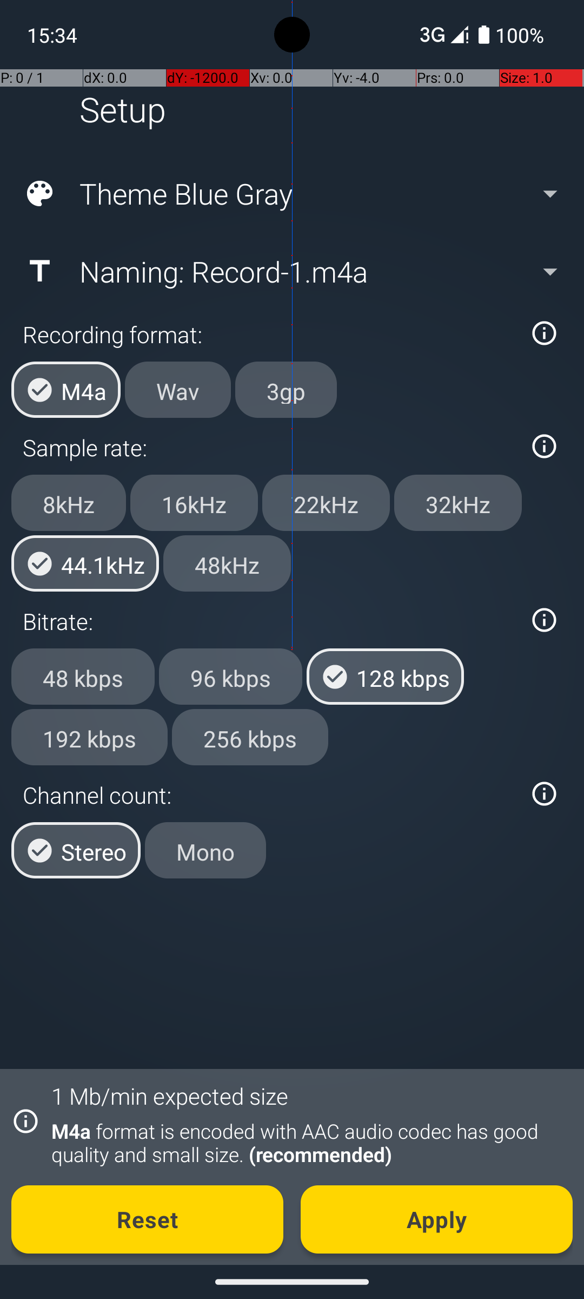  Describe the element at coordinates (306, 1143) in the screenshot. I see `M4a format is encoded with AAC audio codec has good quality and small size. (recommended)` at that location.